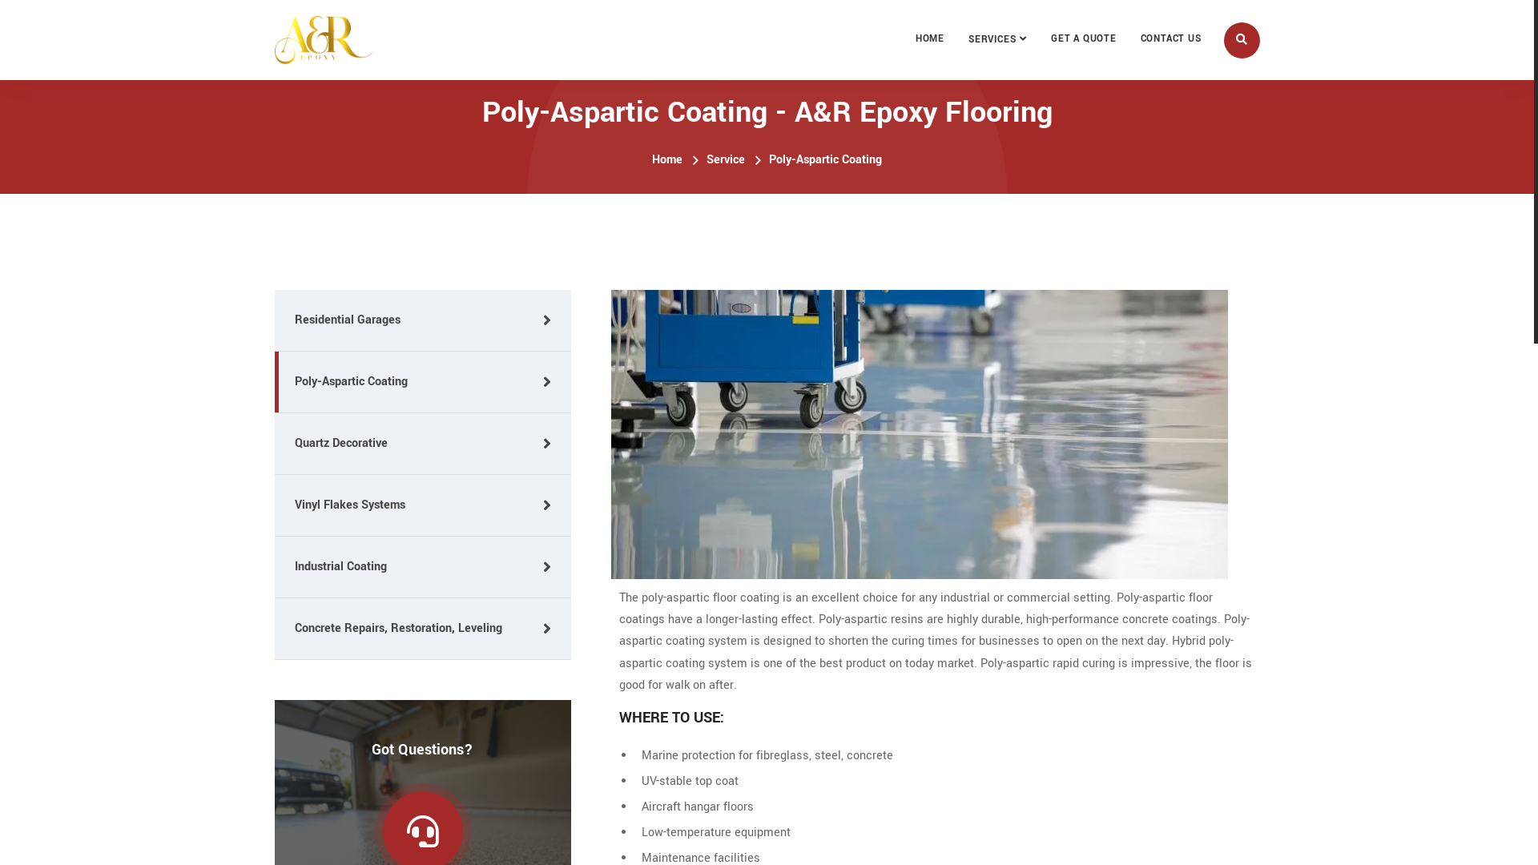 The width and height of the screenshot is (1538, 865). Describe the element at coordinates (422, 630) in the screenshot. I see `Concrete Repairs, Restoration, Leveling` at that location.